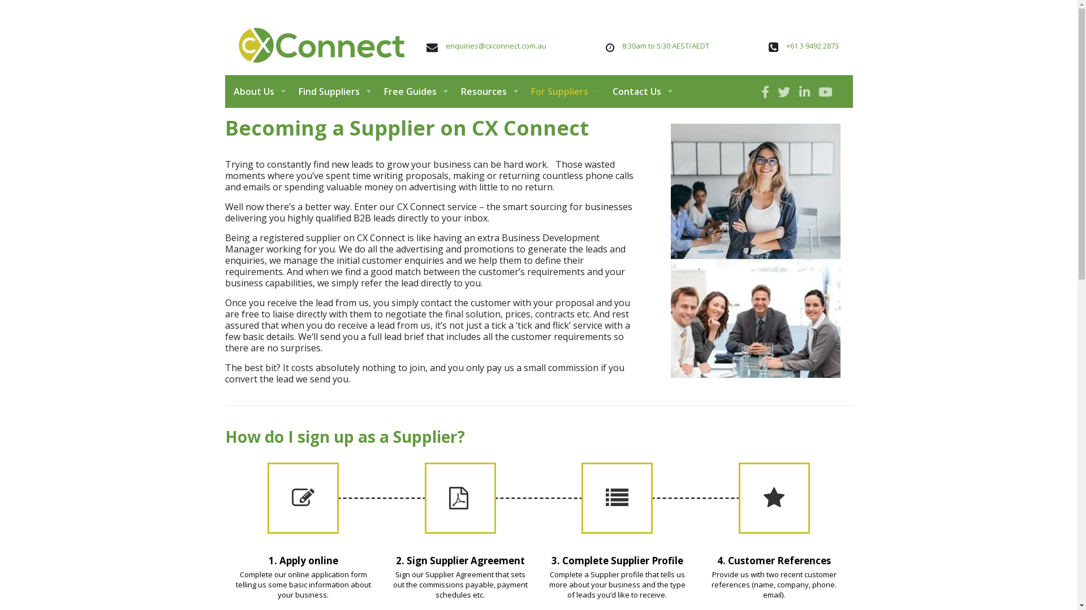  What do you see at coordinates (496, 46) in the screenshot?
I see `enquiries@cxconnect.com.au` at bounding box center [496, 46].